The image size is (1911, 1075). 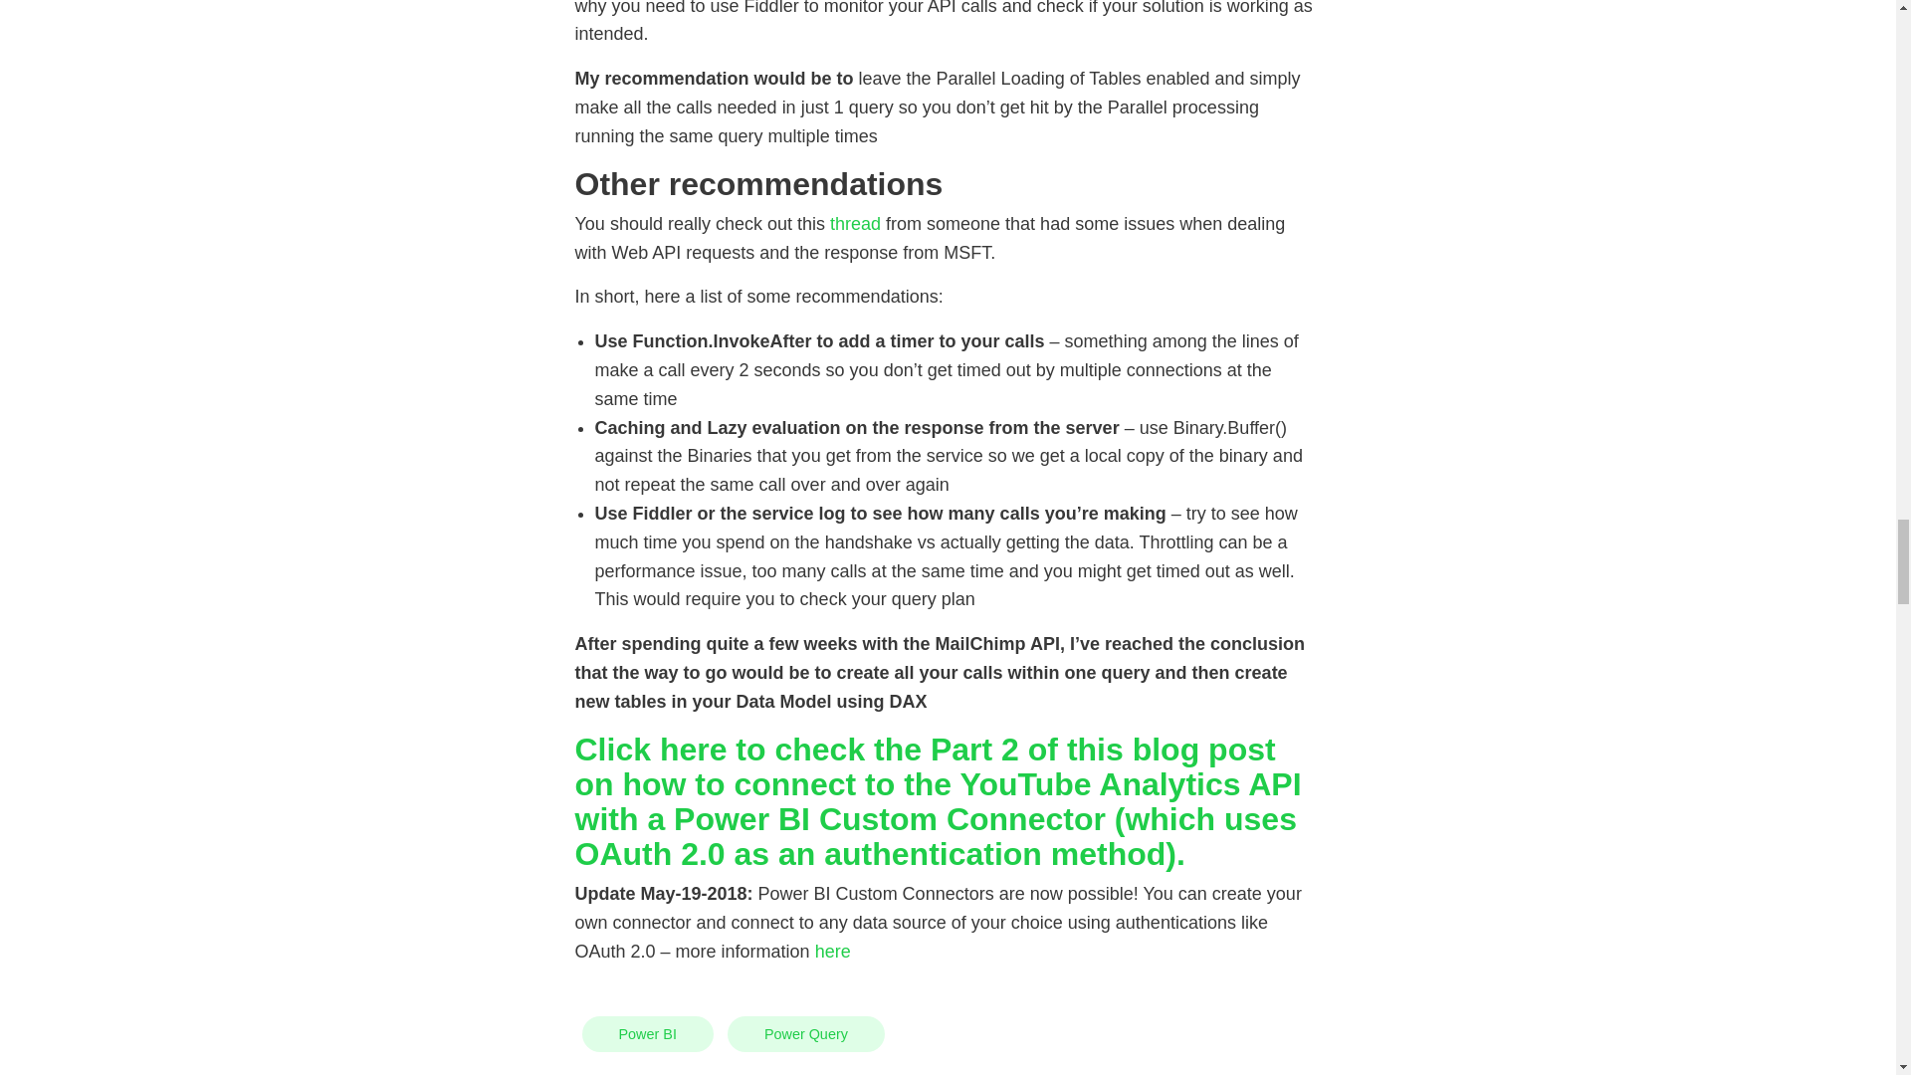 What do you see at coordinates (832, 952) in the screenshot?
I see `here` at bounding box center [832, 952].